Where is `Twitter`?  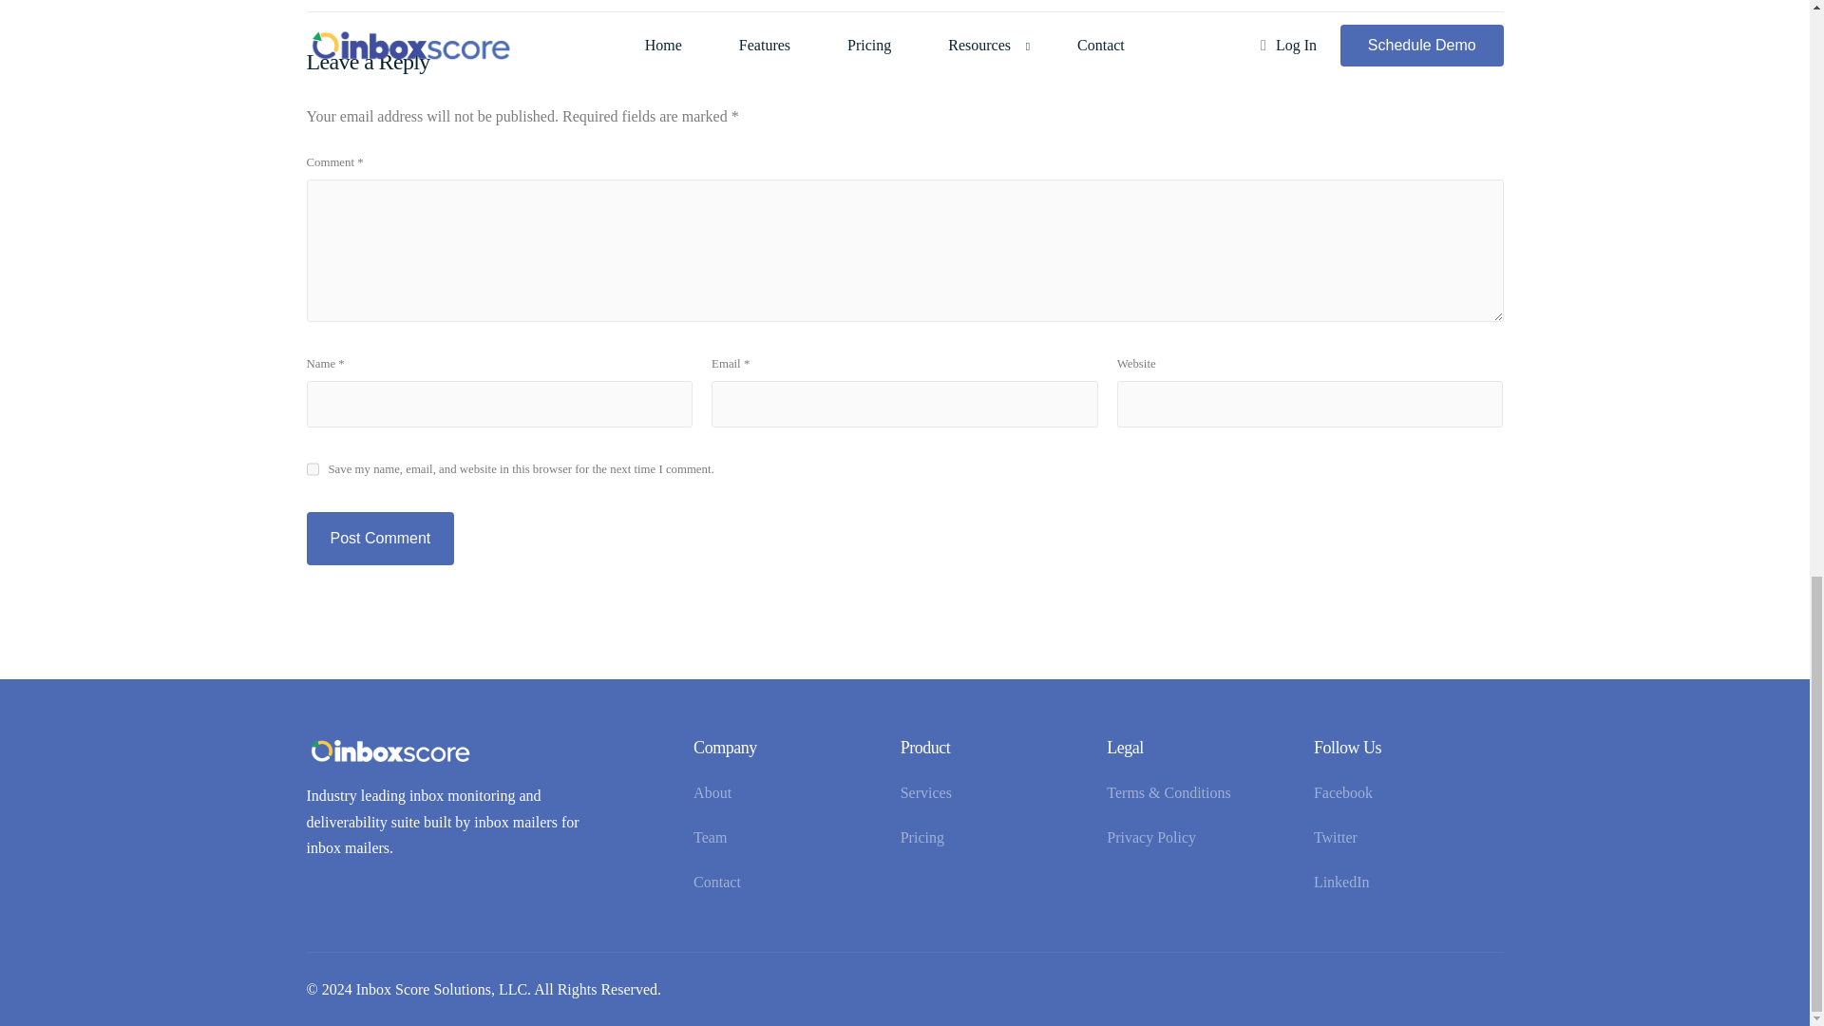 Twitter is located at coordinates (1407, 838).